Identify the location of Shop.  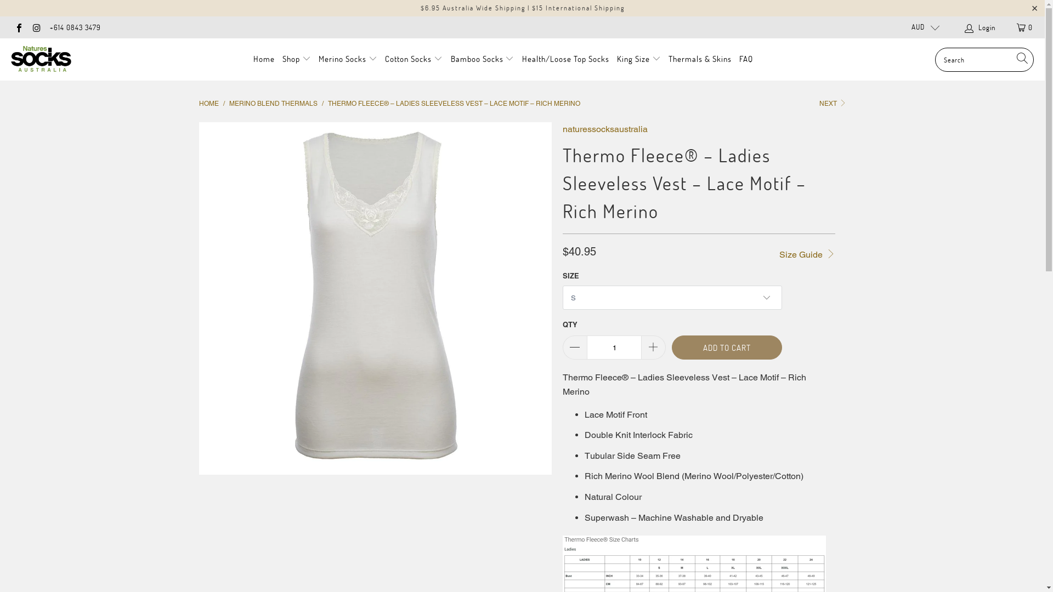
(297, 59).